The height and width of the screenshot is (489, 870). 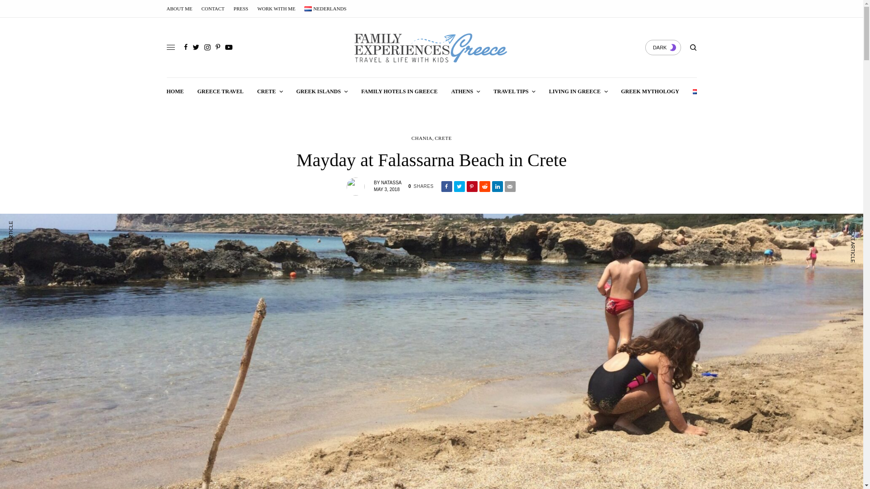 What do you see at coordinates (269, 91) in the screenshot?
I see `CRETE` at bounding box center [269, 91].